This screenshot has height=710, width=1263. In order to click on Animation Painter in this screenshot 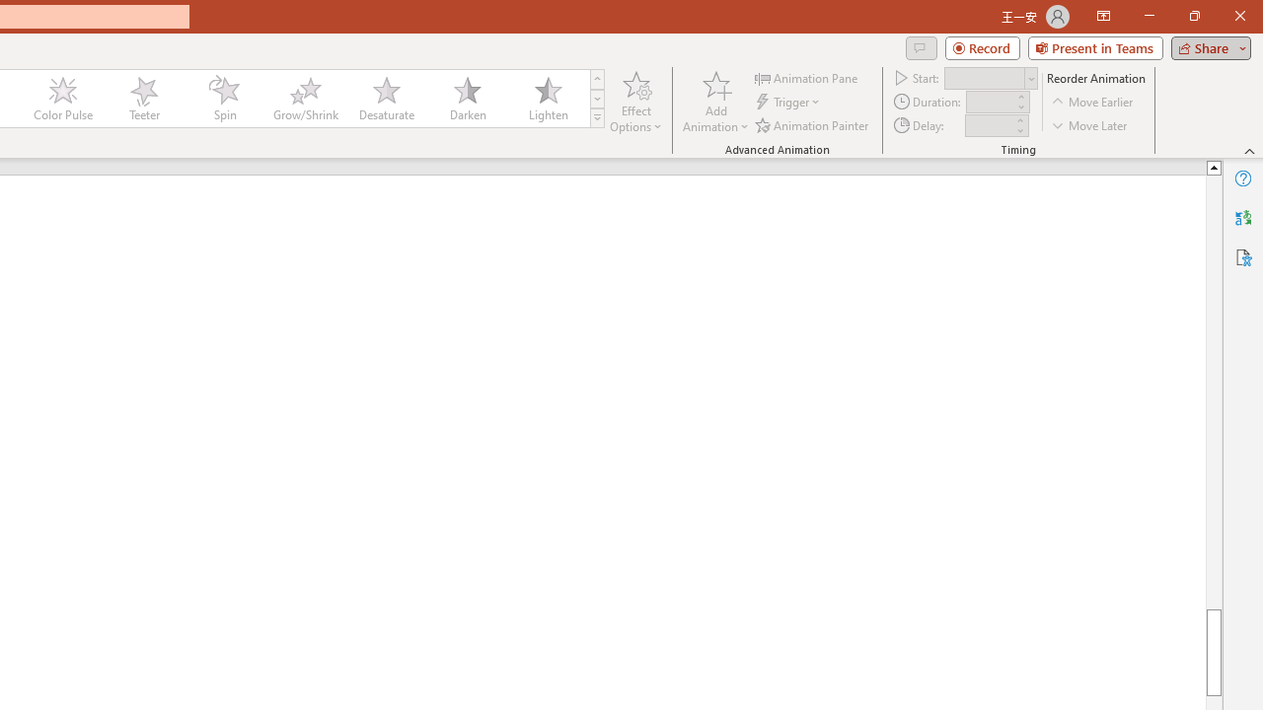, I will do `click(813, 124)`.